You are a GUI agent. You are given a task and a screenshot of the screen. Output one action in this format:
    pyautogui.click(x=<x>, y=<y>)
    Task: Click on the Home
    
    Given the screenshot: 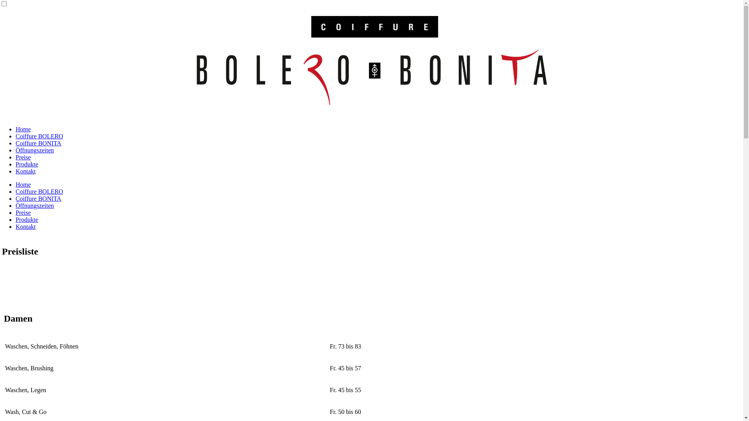 What is the action you would take?
    pyautogui.click(x=23, y=129)
    